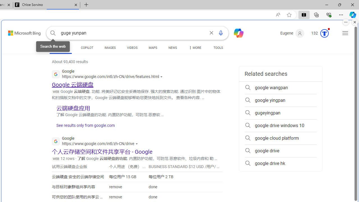 The image size is (359, 202). Describe the element at coordinates (110, 49) in the screenshot. I see `IMAGES` at that location.